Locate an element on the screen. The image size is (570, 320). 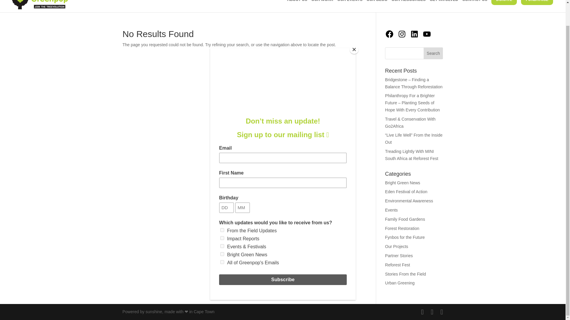
ABOUT US is located at coordinates (299, 5).